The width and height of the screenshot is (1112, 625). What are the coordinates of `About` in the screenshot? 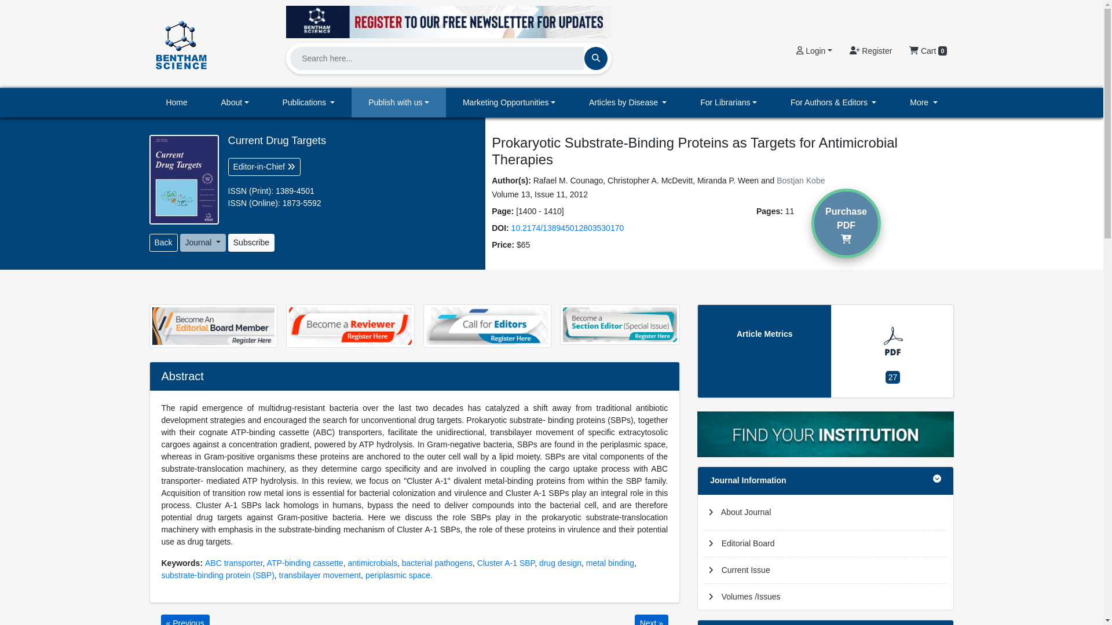 It's located at (235, 103).